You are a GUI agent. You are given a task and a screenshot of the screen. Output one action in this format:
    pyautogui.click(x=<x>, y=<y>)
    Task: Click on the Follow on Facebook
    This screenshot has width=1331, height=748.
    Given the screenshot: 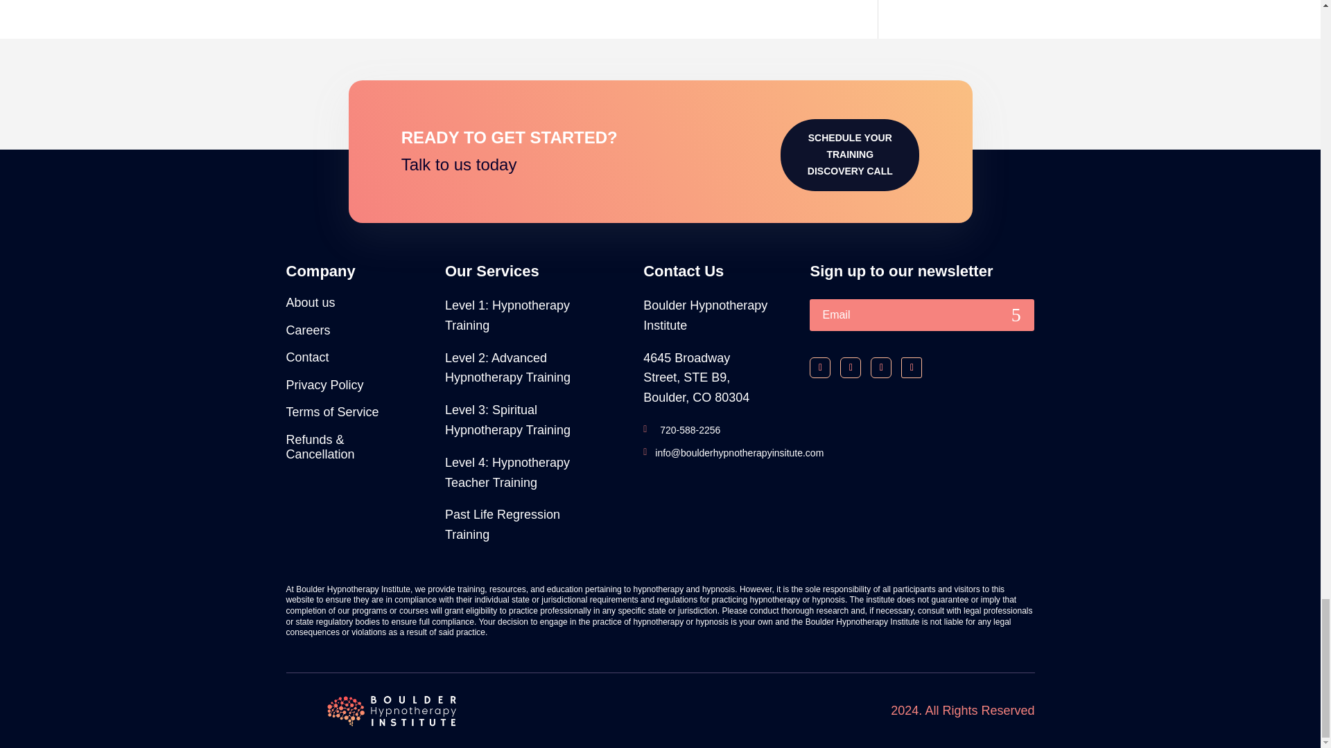 What is the action you would take?
    pyautogui.click(x=819, y=368)
    